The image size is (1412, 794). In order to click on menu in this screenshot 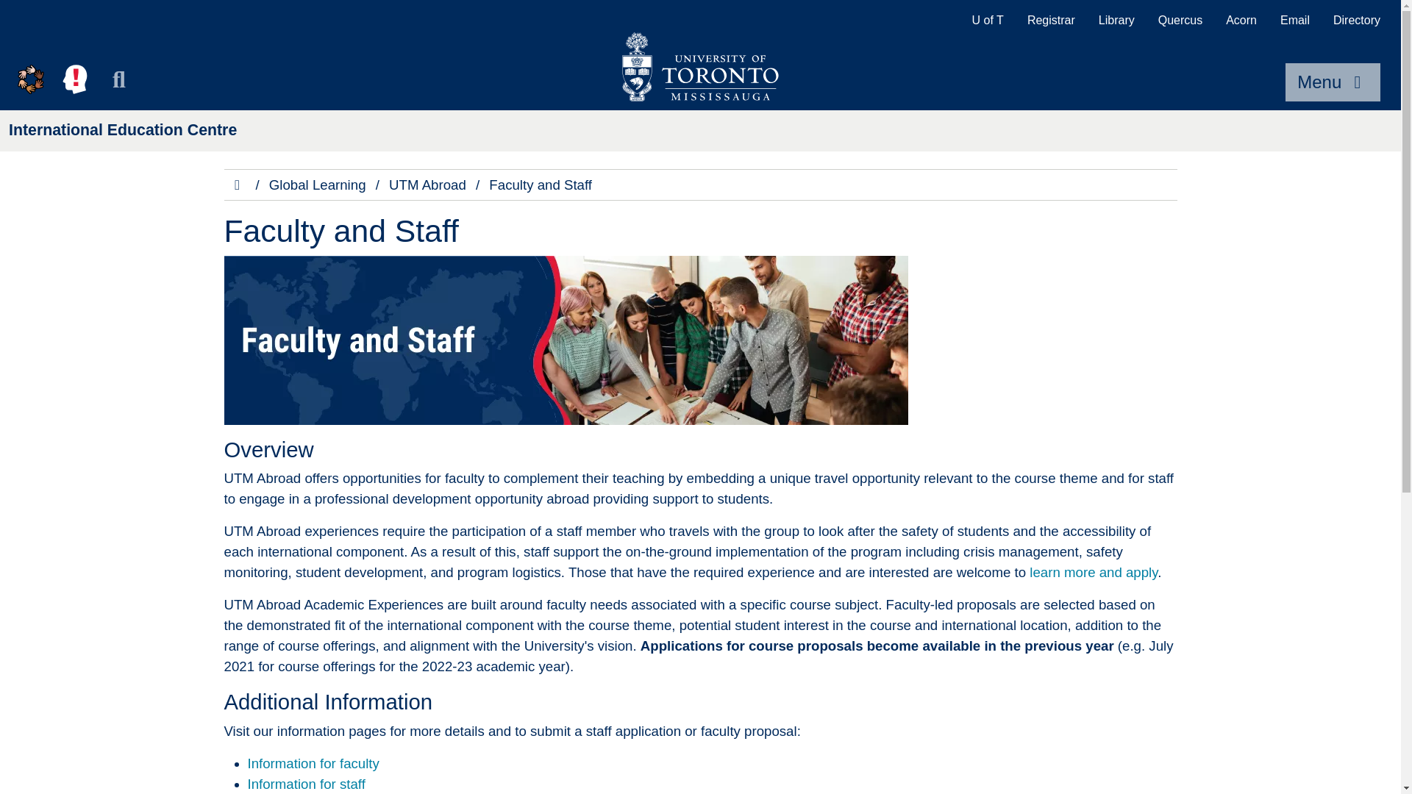, I will do `click(1333, 82)`.